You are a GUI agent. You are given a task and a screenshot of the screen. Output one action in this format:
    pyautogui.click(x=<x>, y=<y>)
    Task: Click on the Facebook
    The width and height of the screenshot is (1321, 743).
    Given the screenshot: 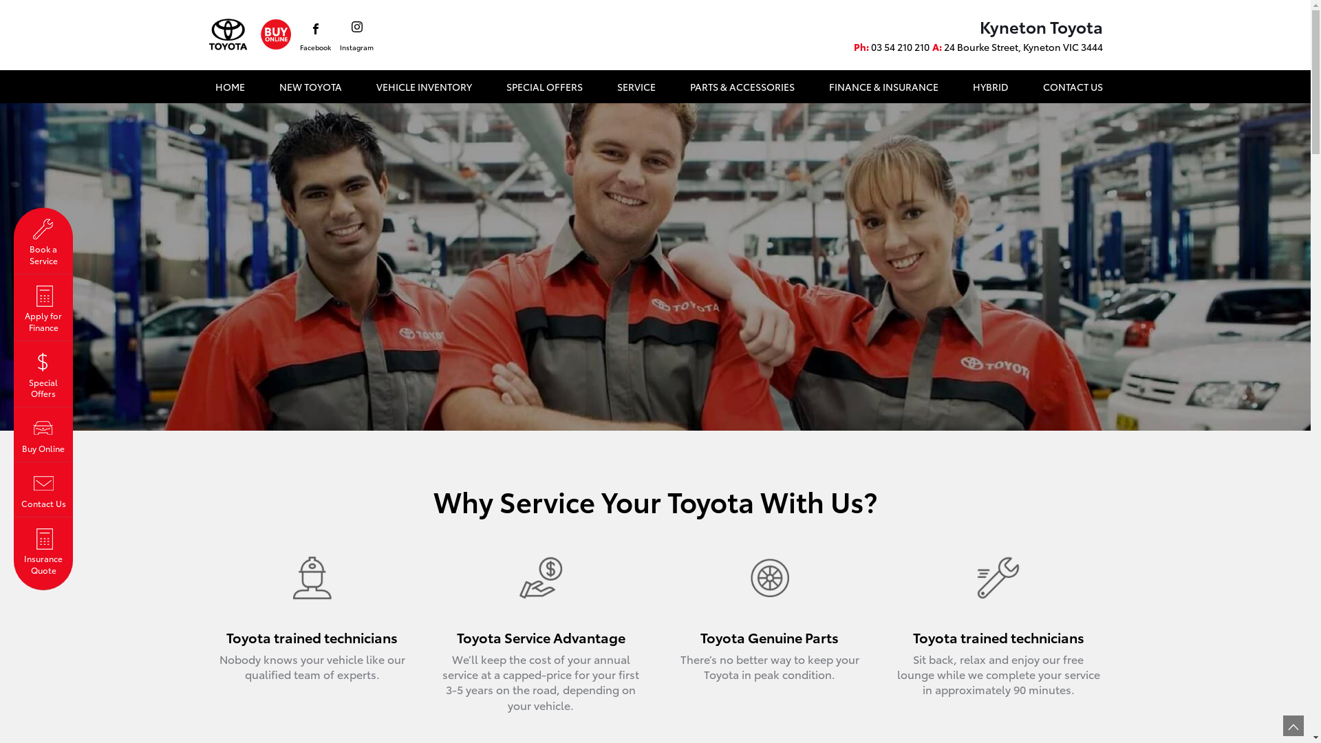 What is the action you would take?
    pyautogui.click(x=315, y=39)
    